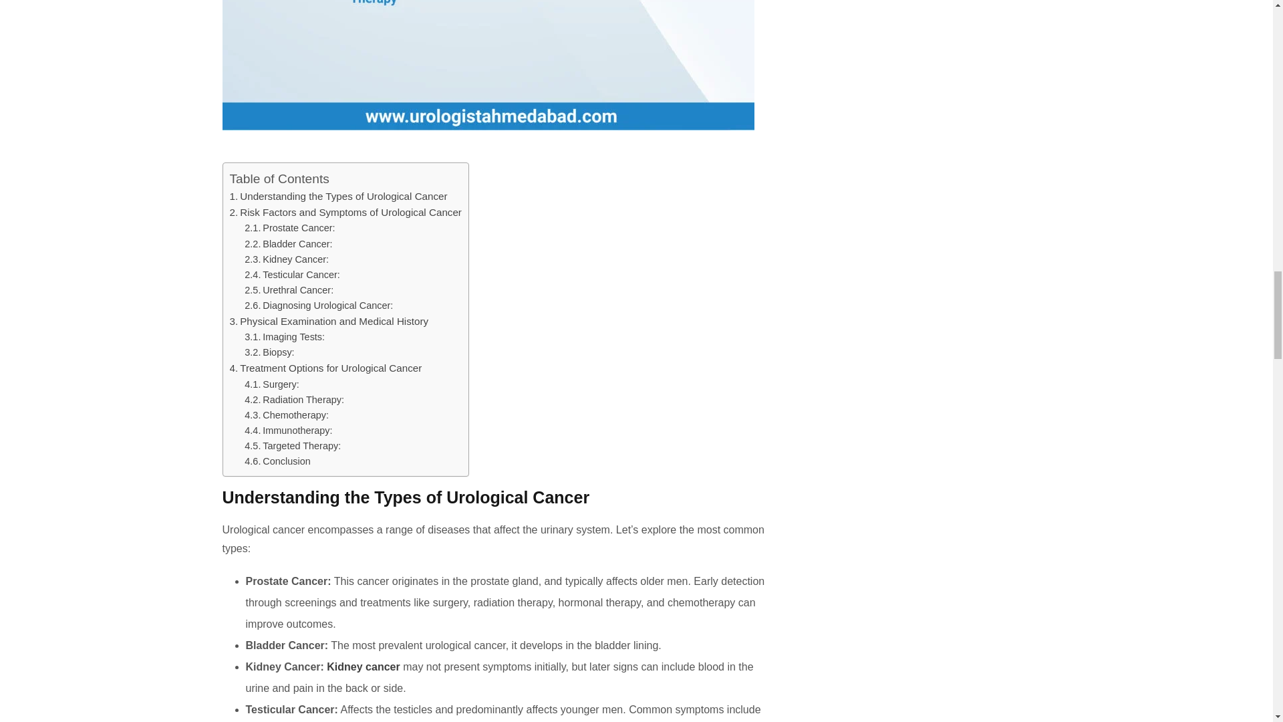 Image resolution: width=1283 pixels, height=722 pixels. What do you see at coordinates (338, 197) in the screenshot?
I see `Understanding the Types of Urological Cancer` at bounding box center [338, 197].